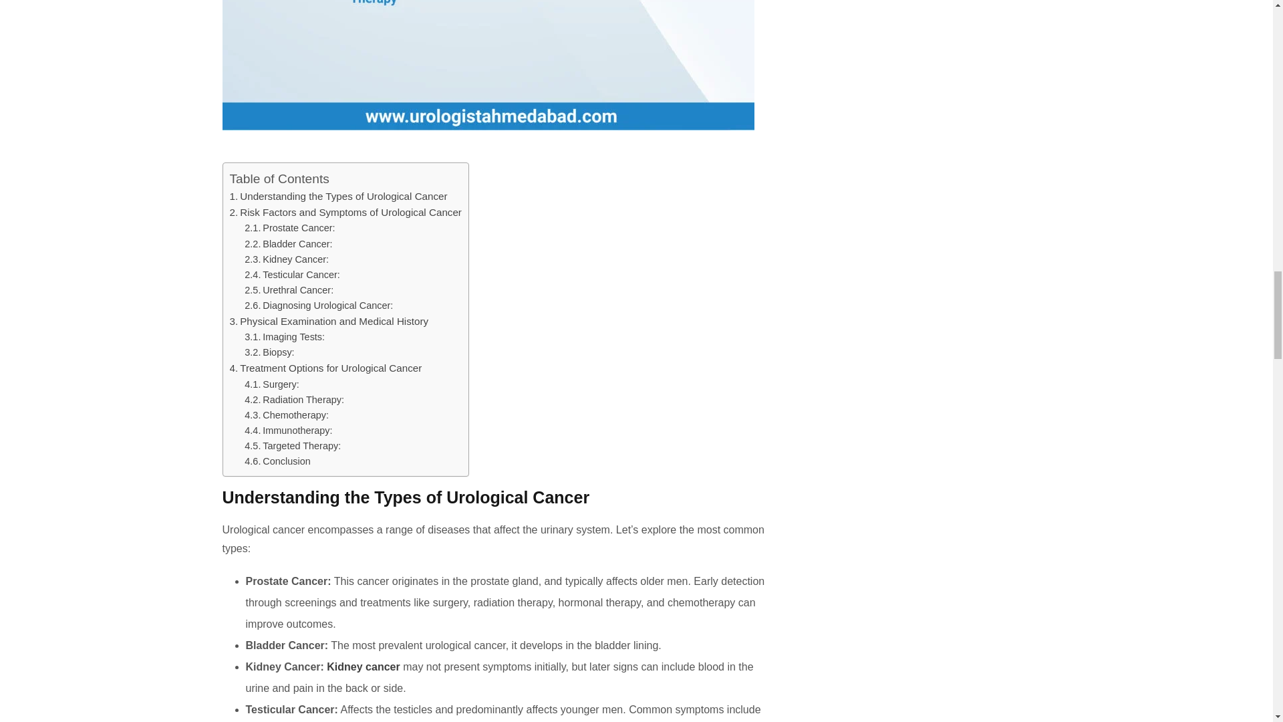 Image resolution: width=1283 pixels, height=722 pixels. What do you see at coordinates (338, 197) in the screenshot?
I see `Understanding the Types of Urological Cancer` at bounding box center [338, 197].